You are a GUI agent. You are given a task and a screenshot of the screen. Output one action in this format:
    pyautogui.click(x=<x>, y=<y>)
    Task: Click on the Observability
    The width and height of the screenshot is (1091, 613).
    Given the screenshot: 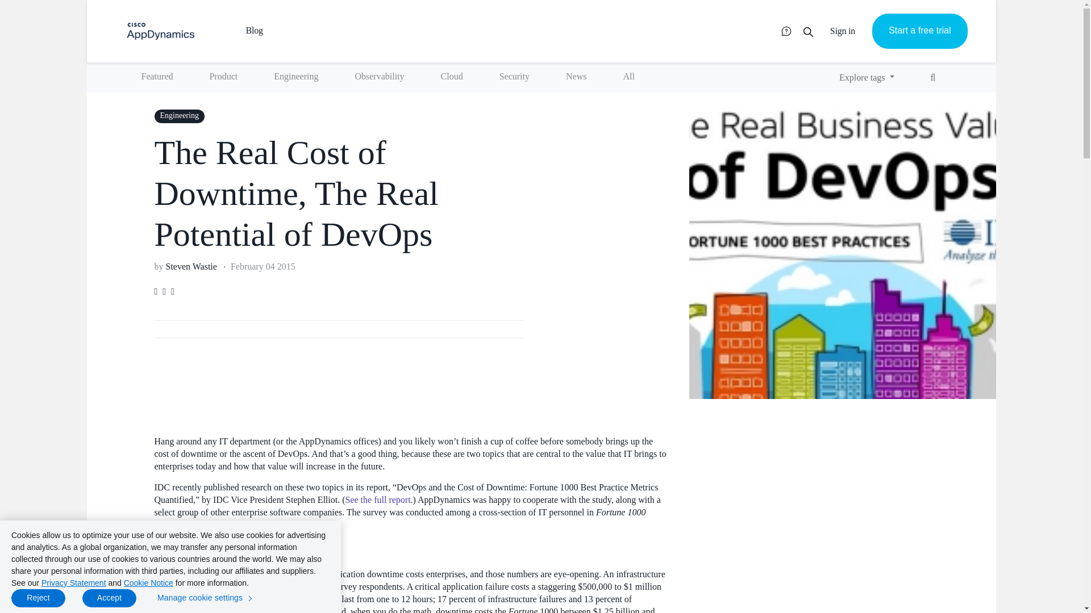 What is the action you would take?
    pyautogui.click(x=379, y=77)
    